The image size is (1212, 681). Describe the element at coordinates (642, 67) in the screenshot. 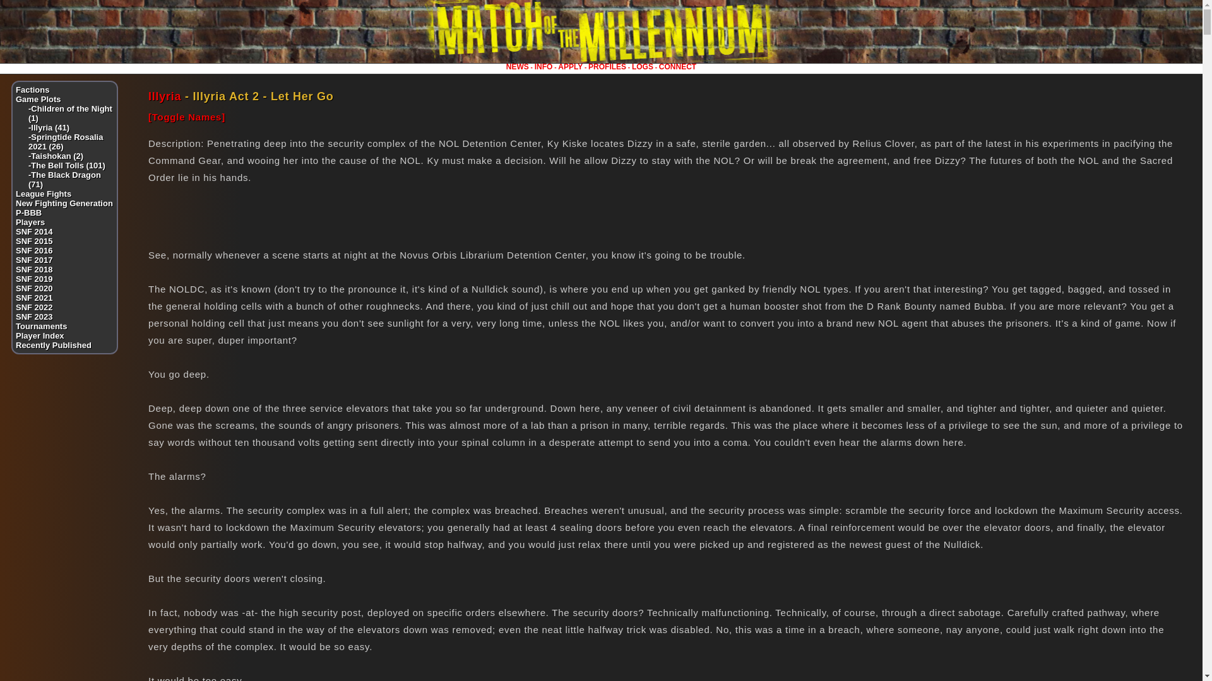

I see `LOGS` at that location.